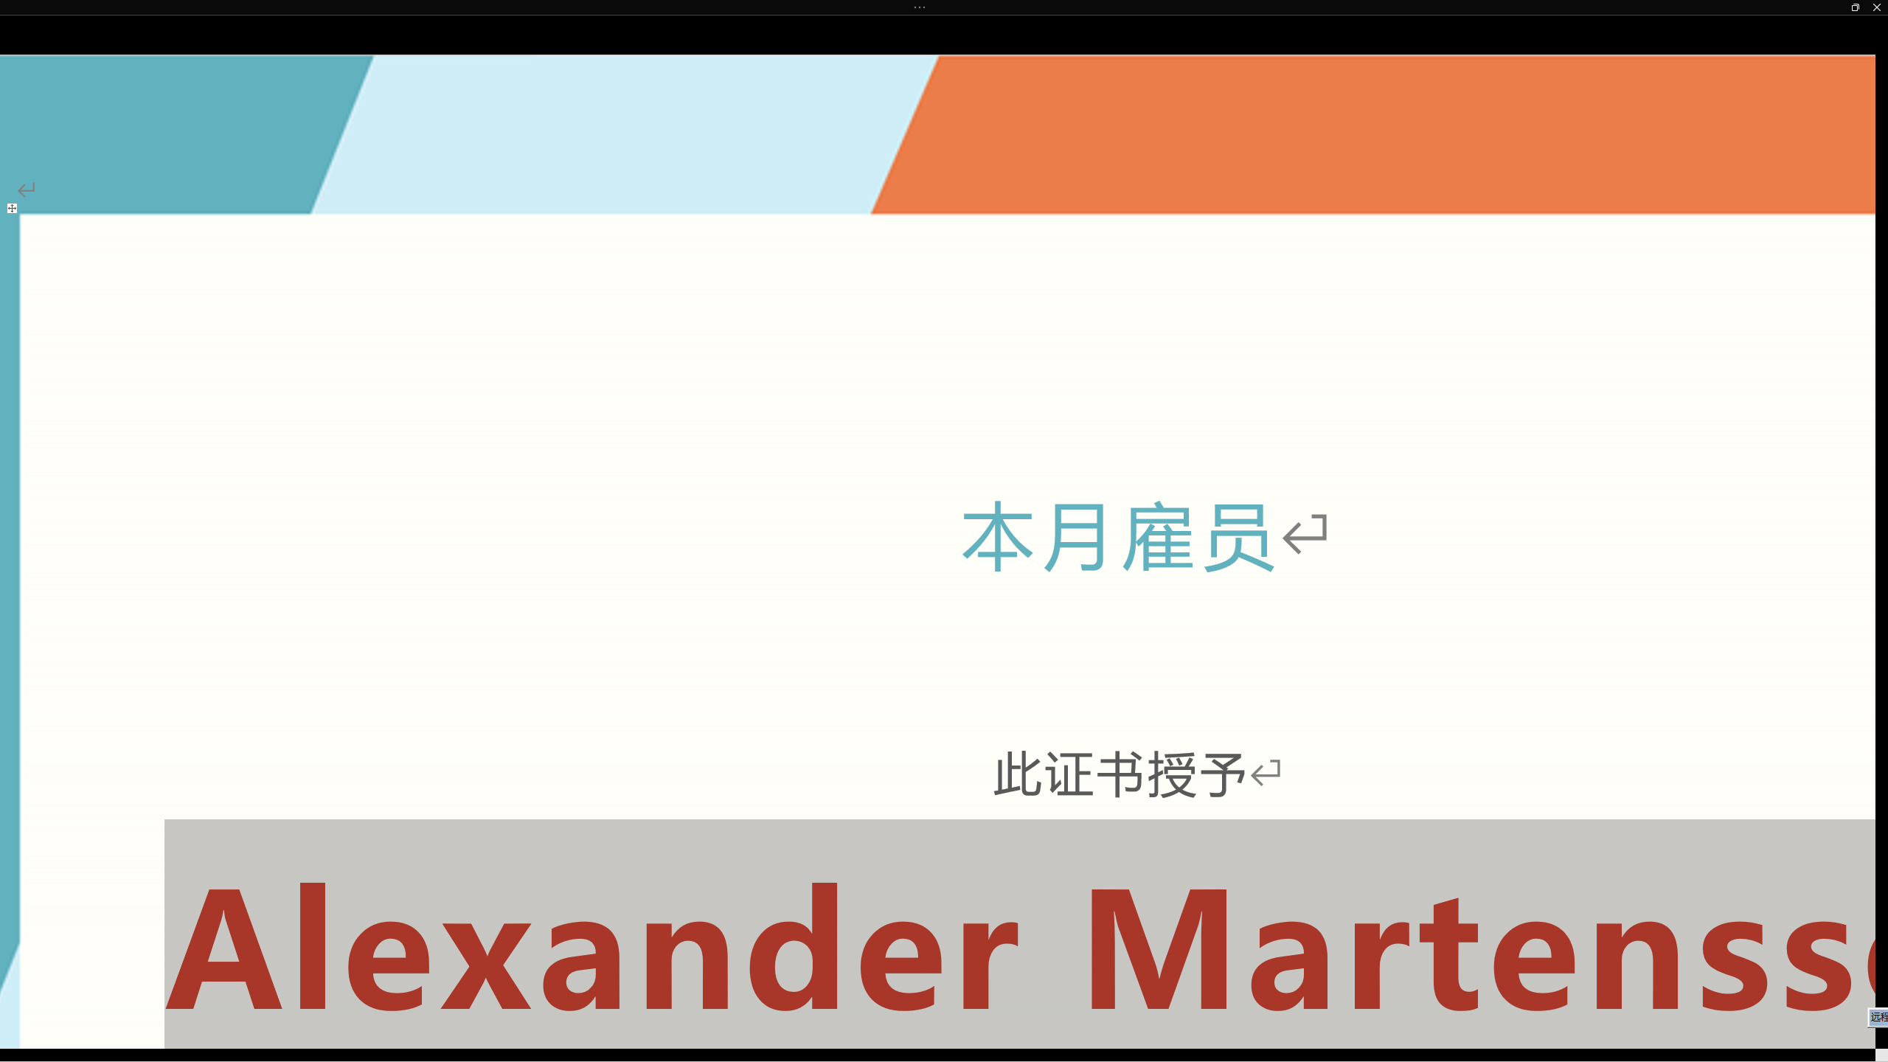  I want to click on Class: NetUIAnchor, so click(944, 7).